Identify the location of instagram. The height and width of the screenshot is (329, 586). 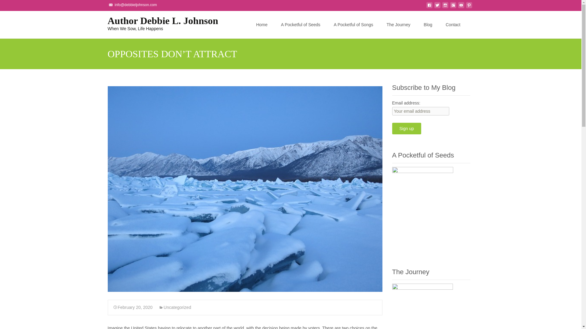
(445, 7).